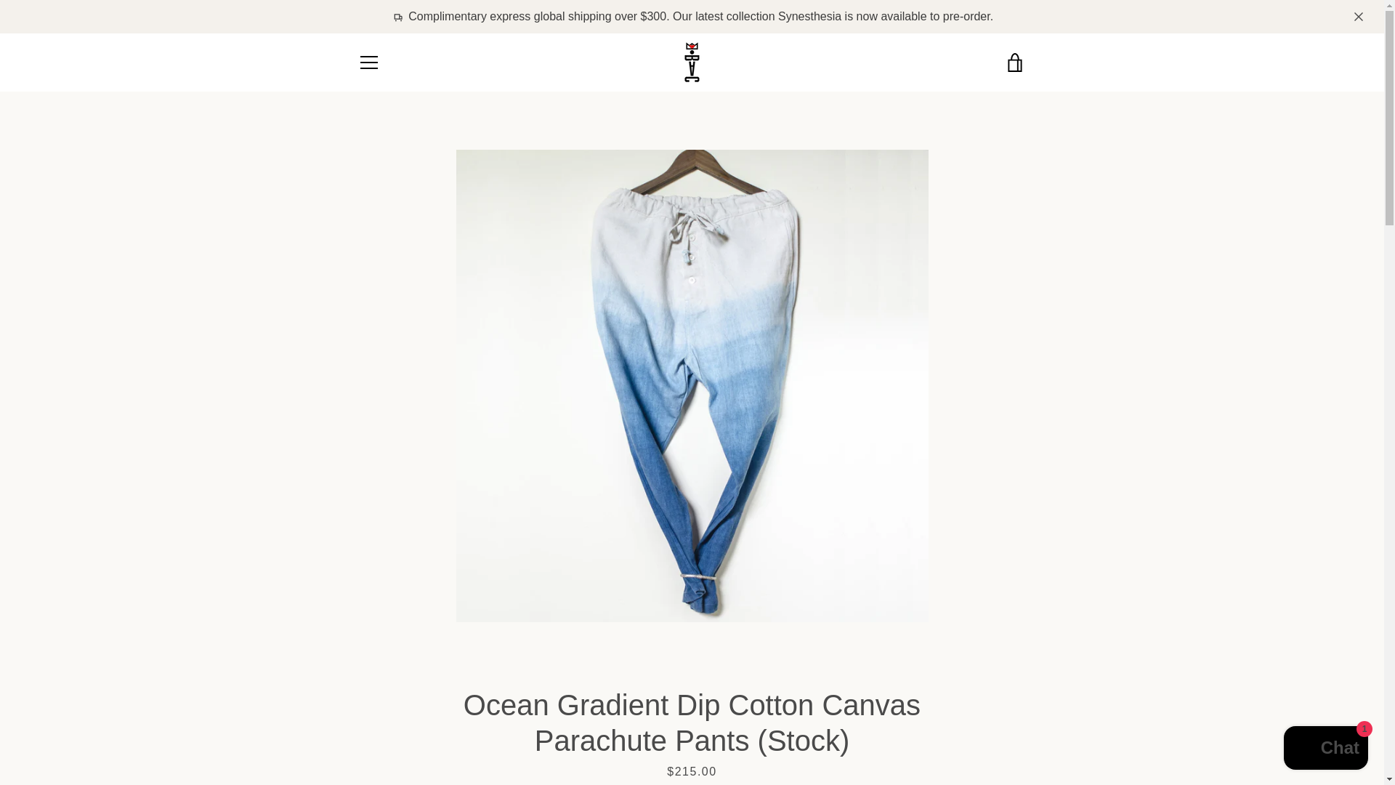  Describe the element at coordinates (357, 734) in the screenshot. I see `Bodies As Clothing on Instagram` at that location.